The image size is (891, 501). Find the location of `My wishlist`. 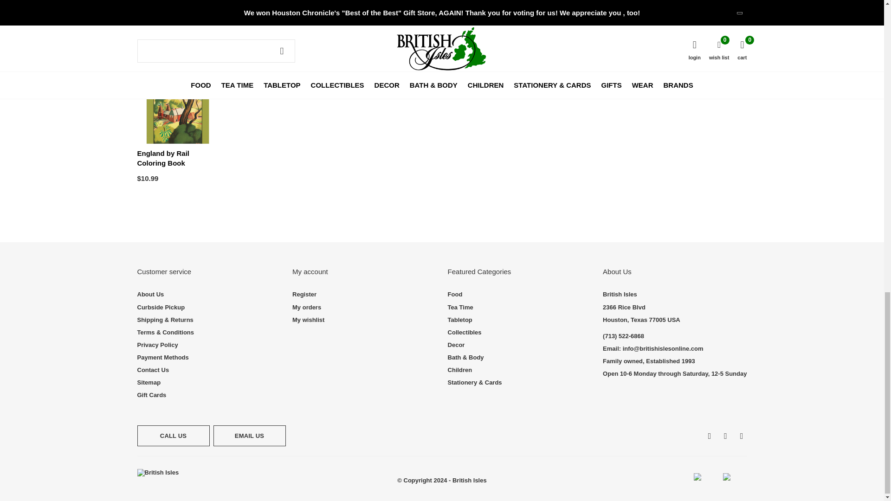

My wishlist is located at coordinates (308, 319).